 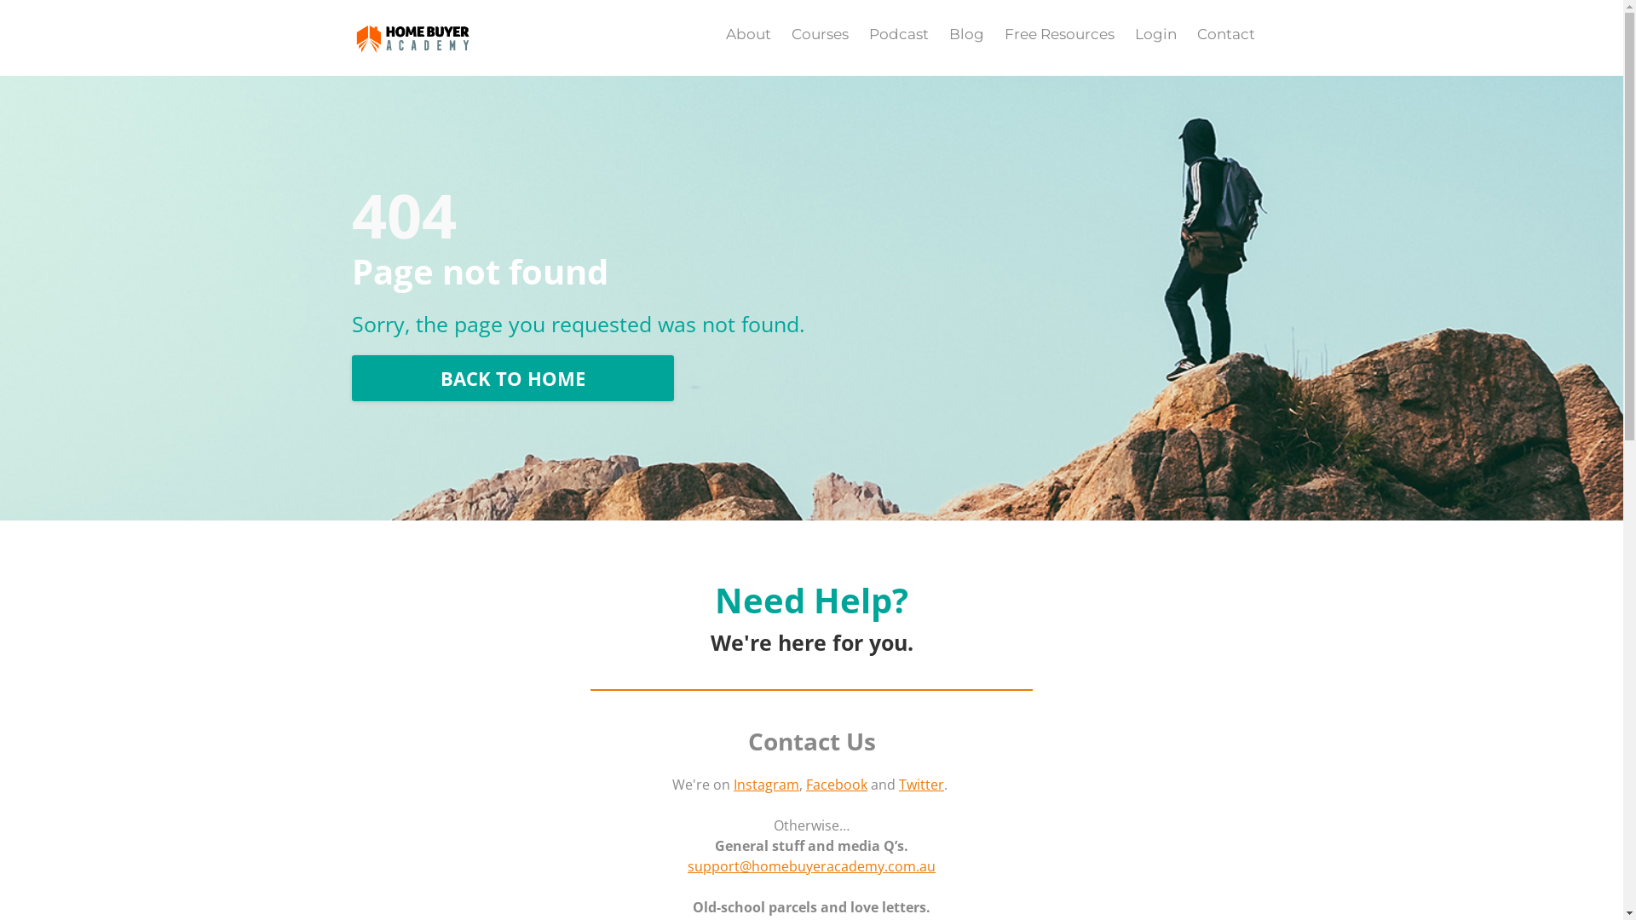 What do you see at coordinates (767, 785) in the screenshot?
I see `Instagram` at bounding box center [767, 785].